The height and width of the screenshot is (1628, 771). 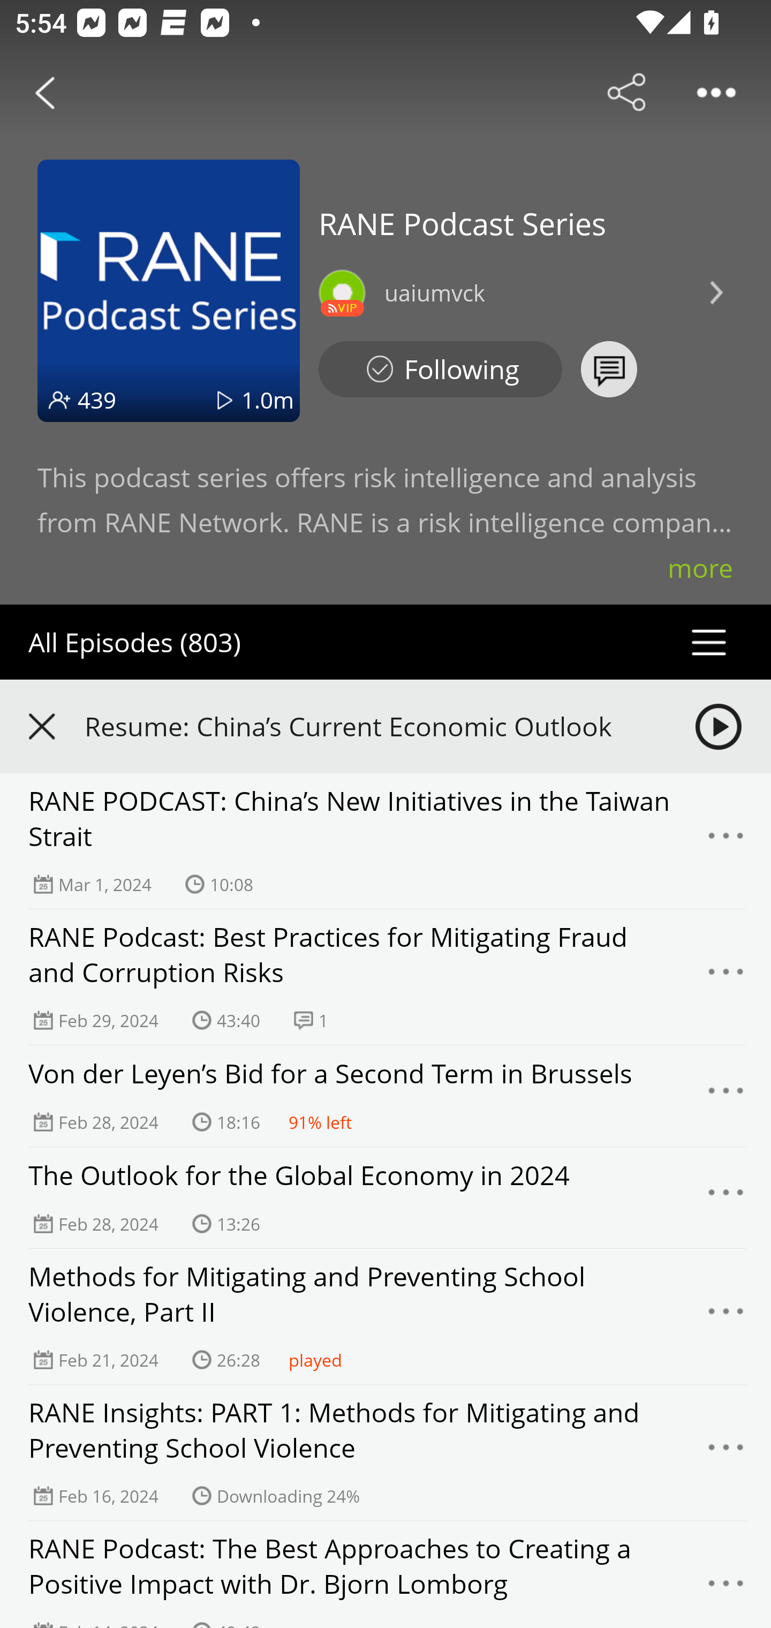 I want to click on Menu, so click(x=726, y=1197).